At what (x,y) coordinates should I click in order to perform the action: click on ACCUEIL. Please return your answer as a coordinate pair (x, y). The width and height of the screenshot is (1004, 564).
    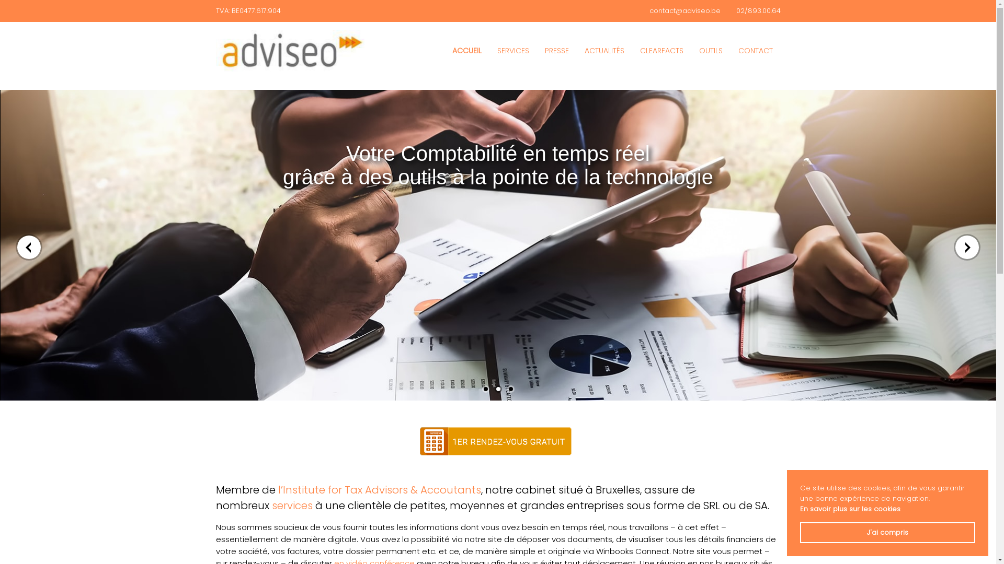
    Looking at the image, I should click on (467, 50).